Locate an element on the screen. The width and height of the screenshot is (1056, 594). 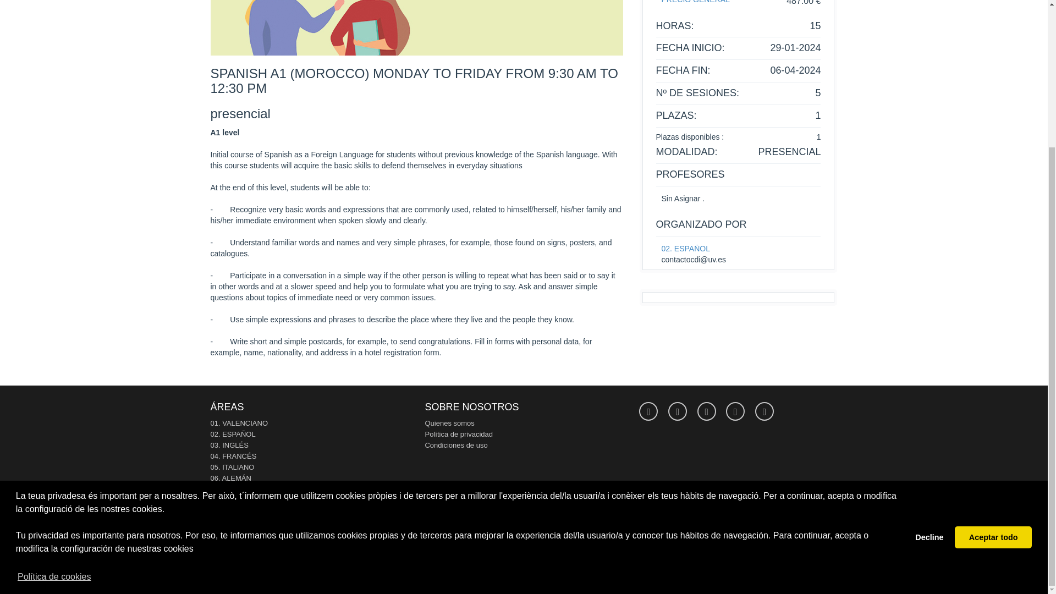
CARTA RESERVA DE PLAZA is located at coordinates (257, 543).